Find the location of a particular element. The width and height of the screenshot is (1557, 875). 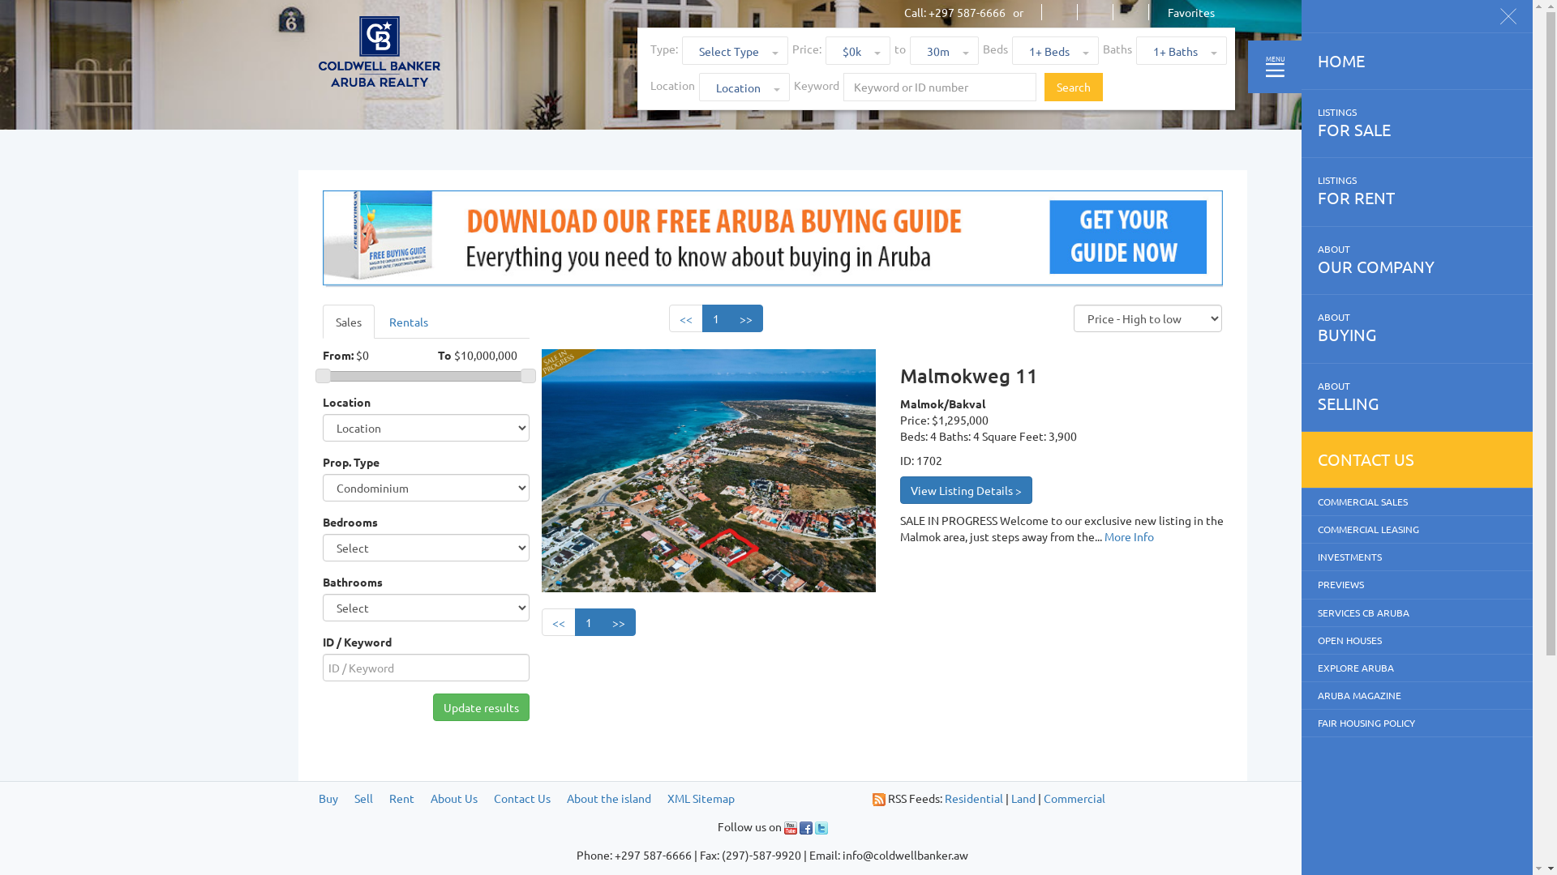

PREVIEWS is located at coordinates (1418, 585).